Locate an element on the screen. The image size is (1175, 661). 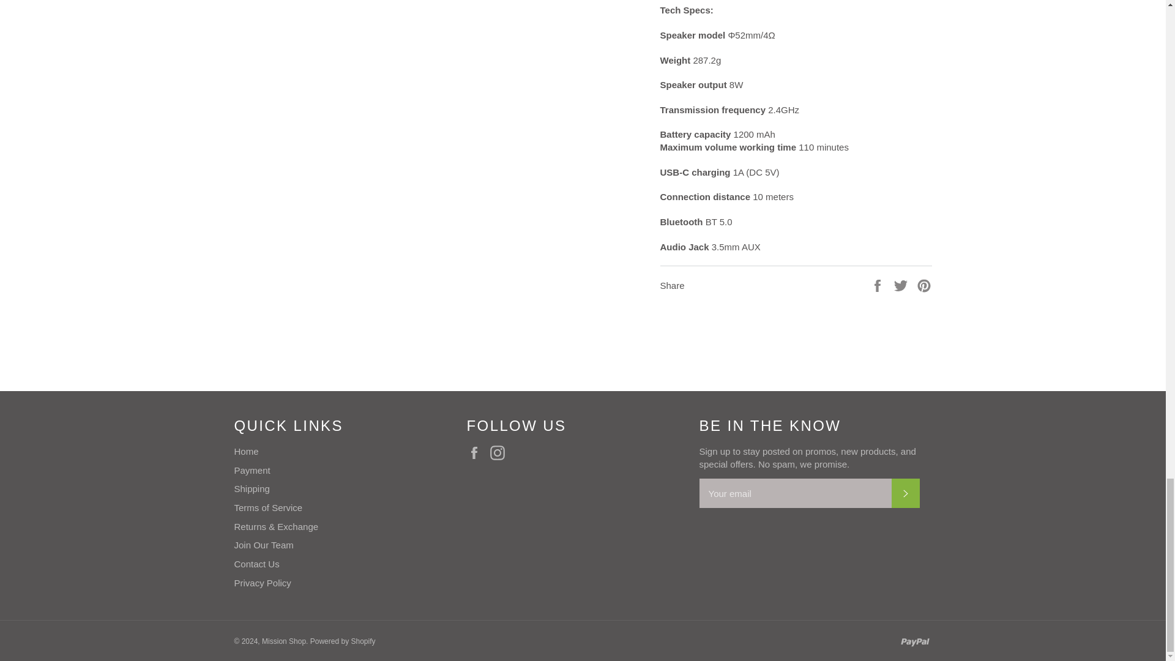
Pin on Pinterest is located at coordinates (924, 285).